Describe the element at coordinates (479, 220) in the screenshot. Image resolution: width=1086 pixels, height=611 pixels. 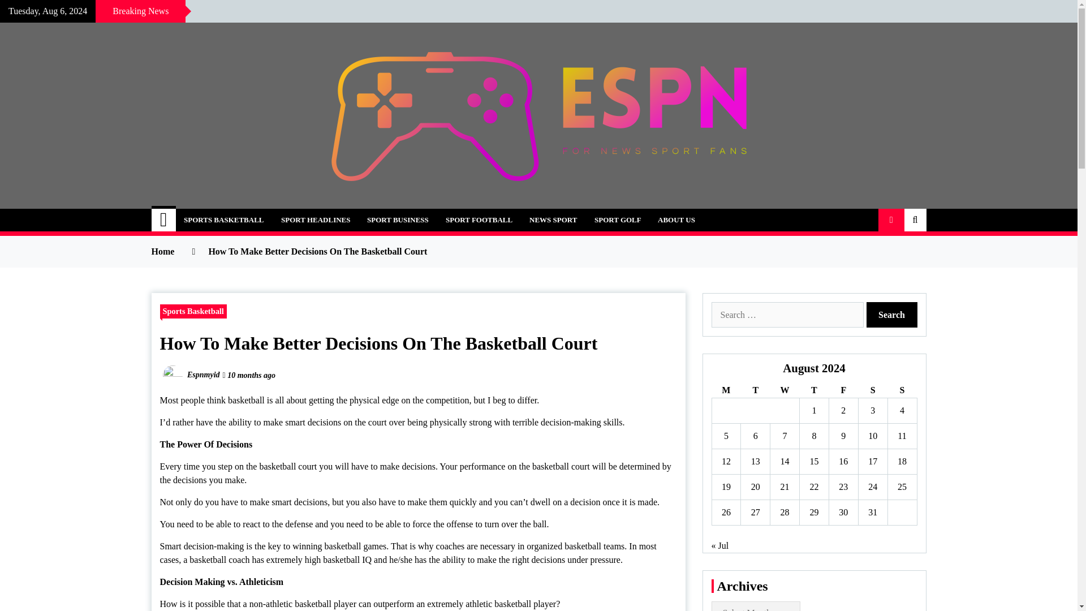
I see `SPORT FOOTBALL` at that location.